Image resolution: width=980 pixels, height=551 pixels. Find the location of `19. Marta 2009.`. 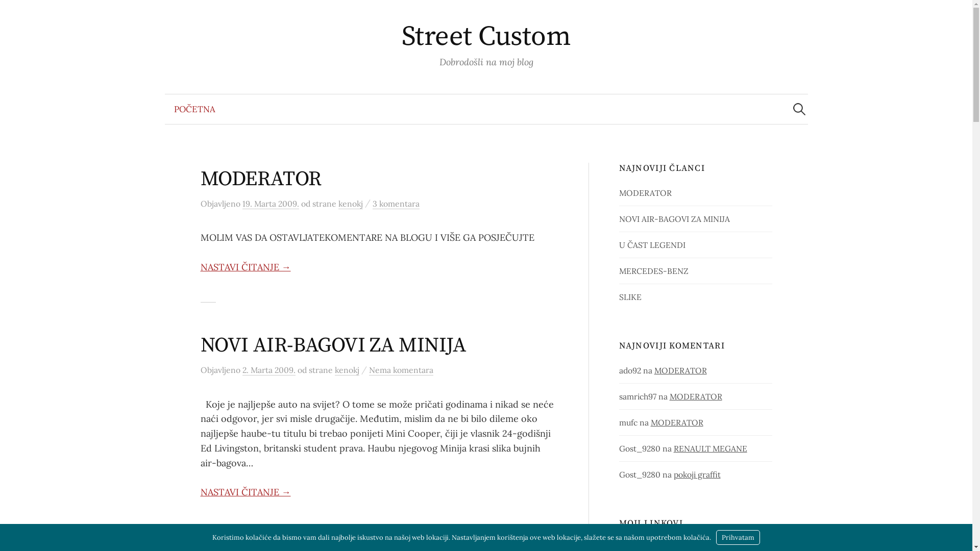

19. Marta 2009. is located at coordinates (271, 204).